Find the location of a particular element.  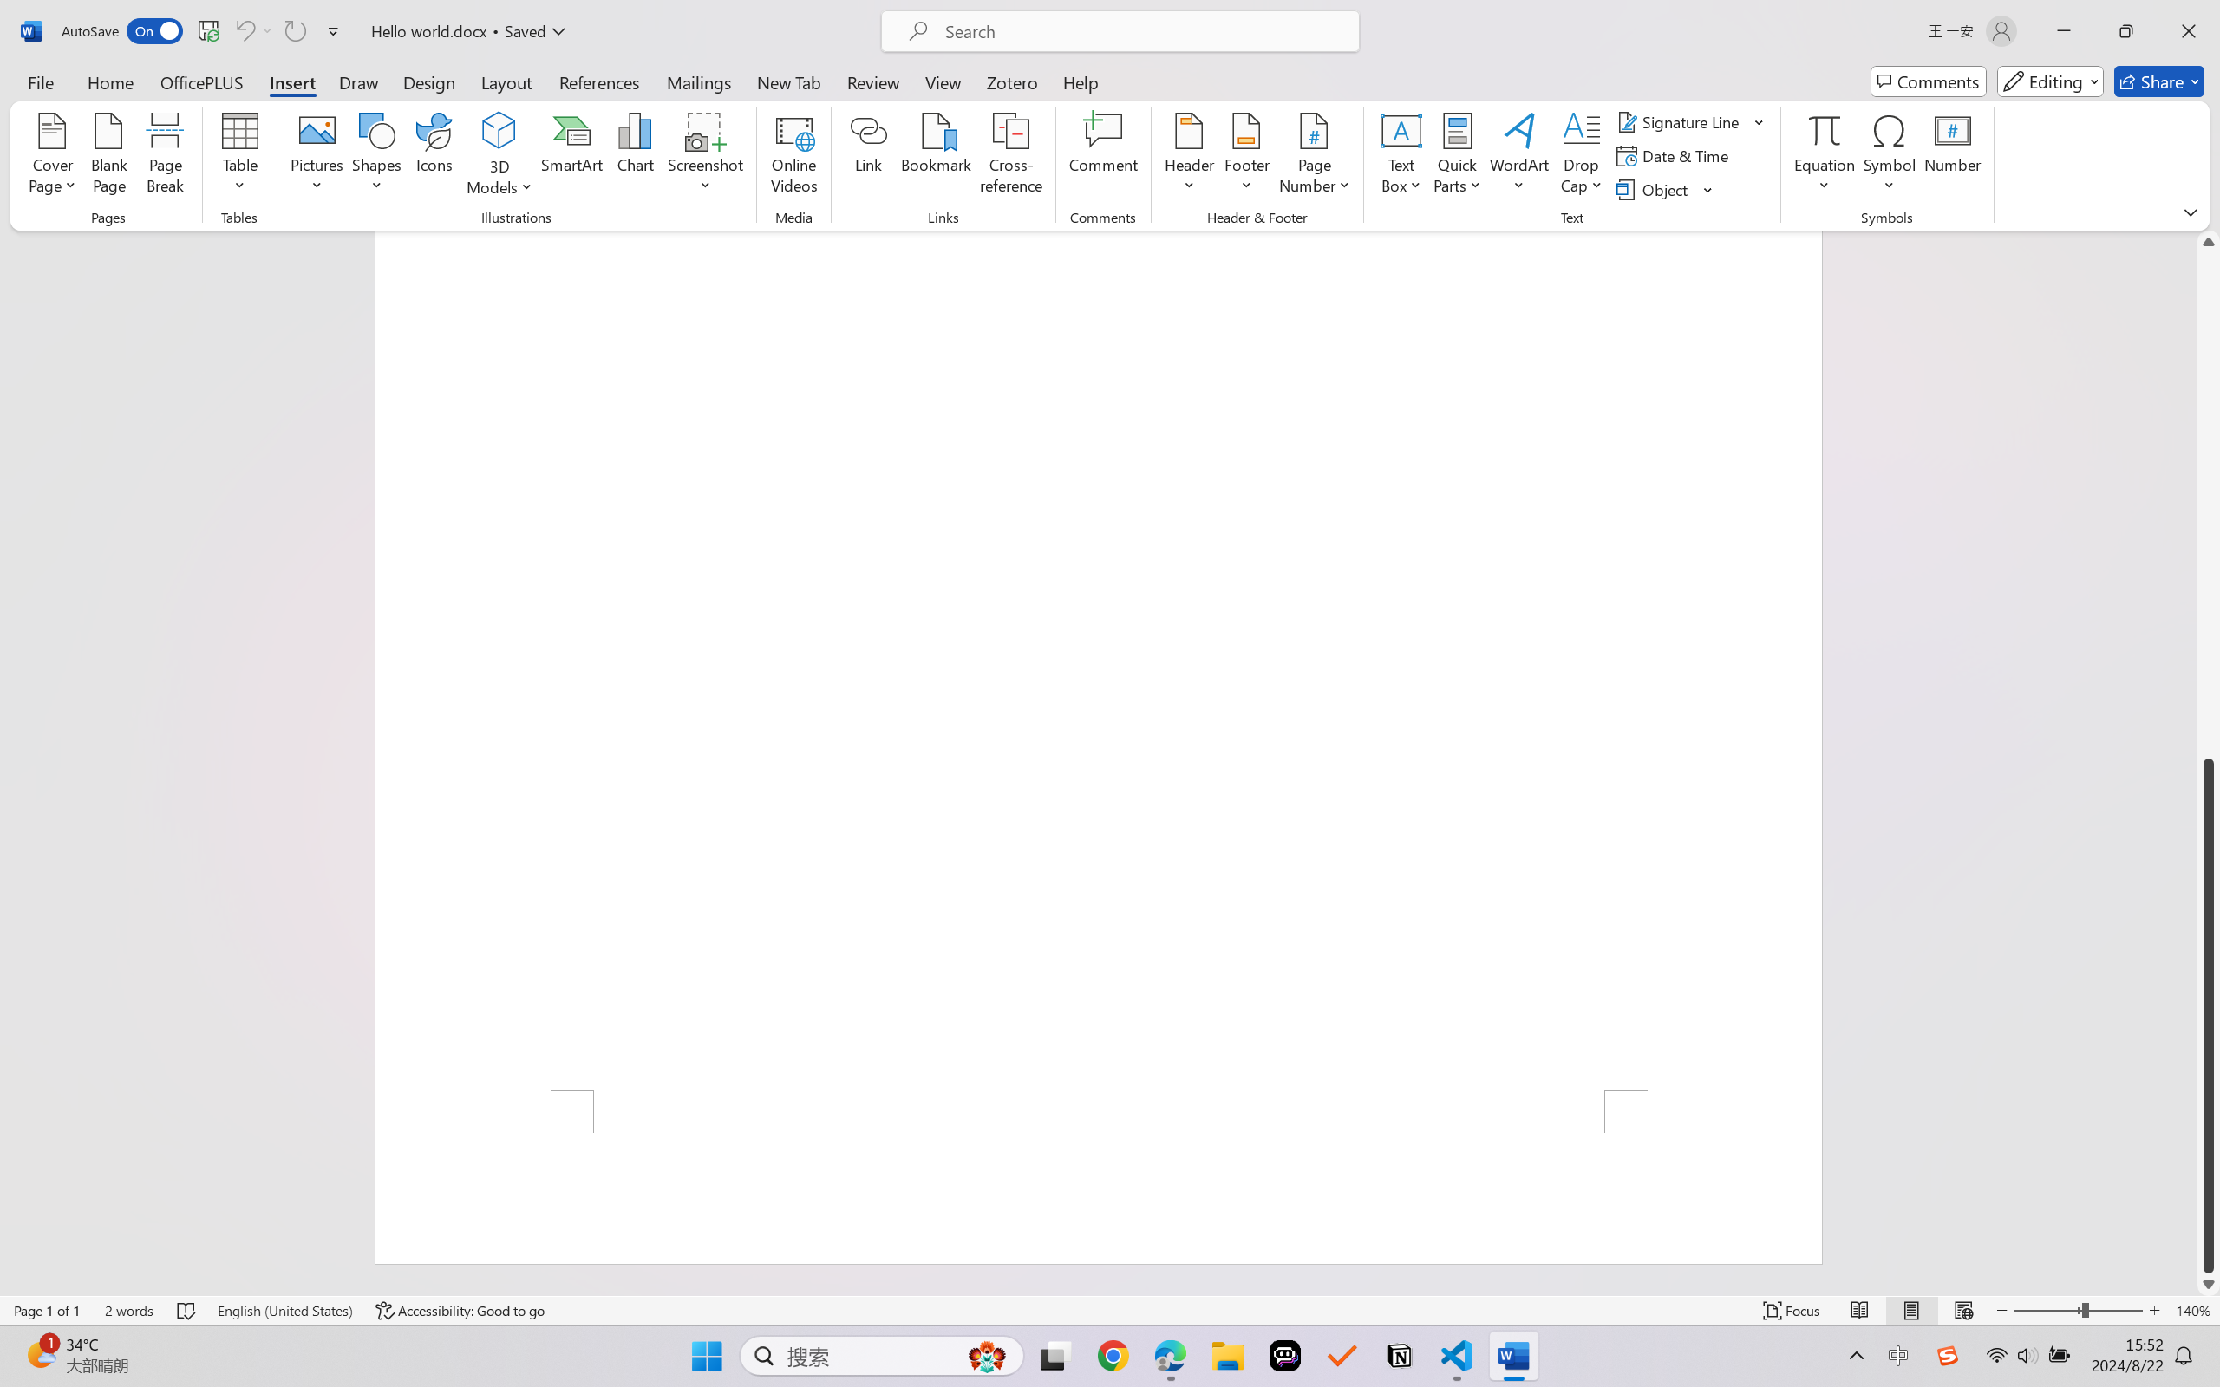

Web Layout is located at coordinates (1963, 1311).